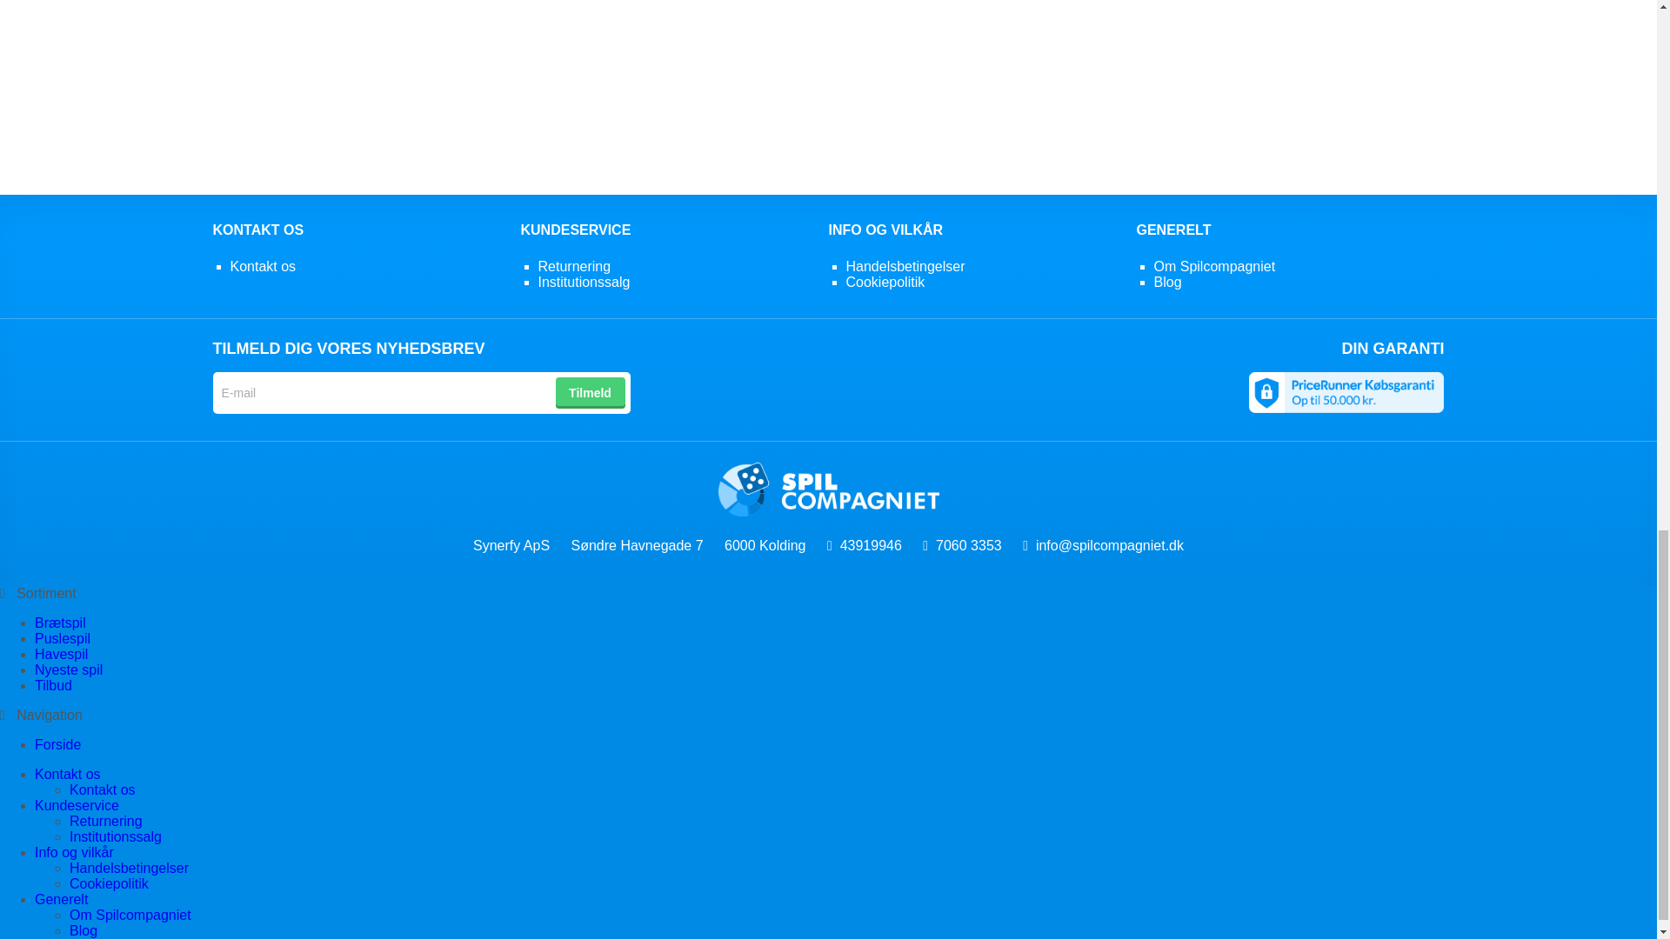 Image resolution: width=1670 pixels, height=939 pixels. Describe the element at coordinates (103, 789) in the screenshot. I see `Kontakt os` at that location.